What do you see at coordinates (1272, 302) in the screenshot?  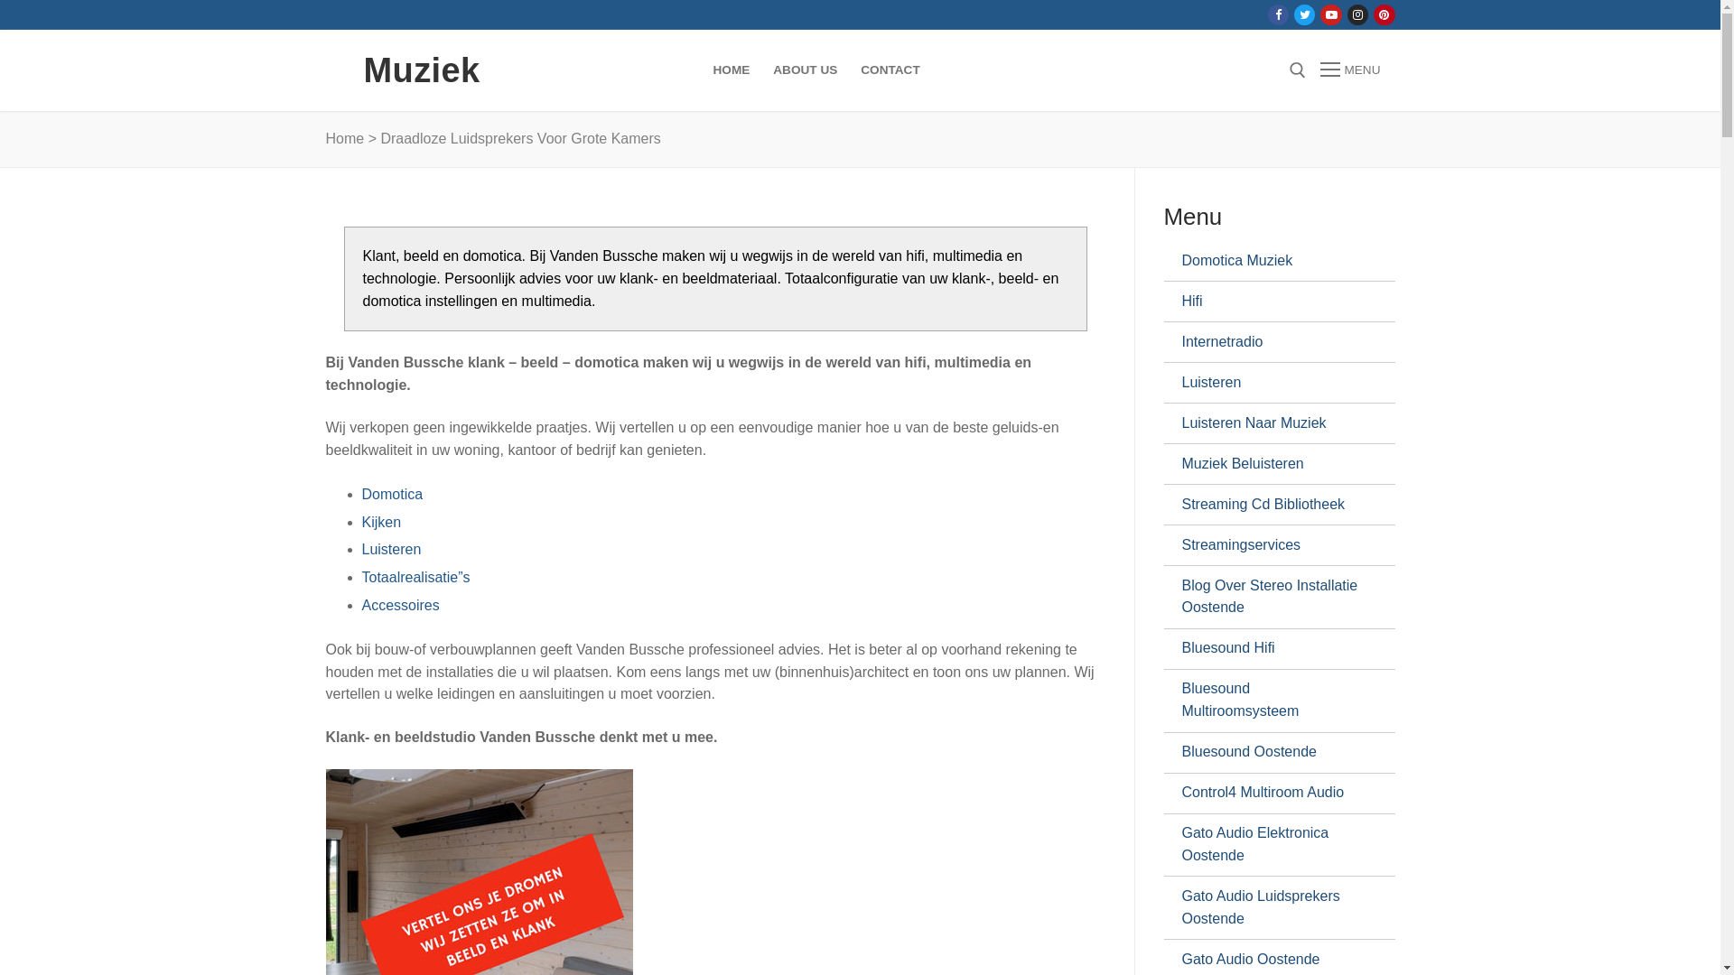 I see `Hifi` at bounding box center [1272, 302].